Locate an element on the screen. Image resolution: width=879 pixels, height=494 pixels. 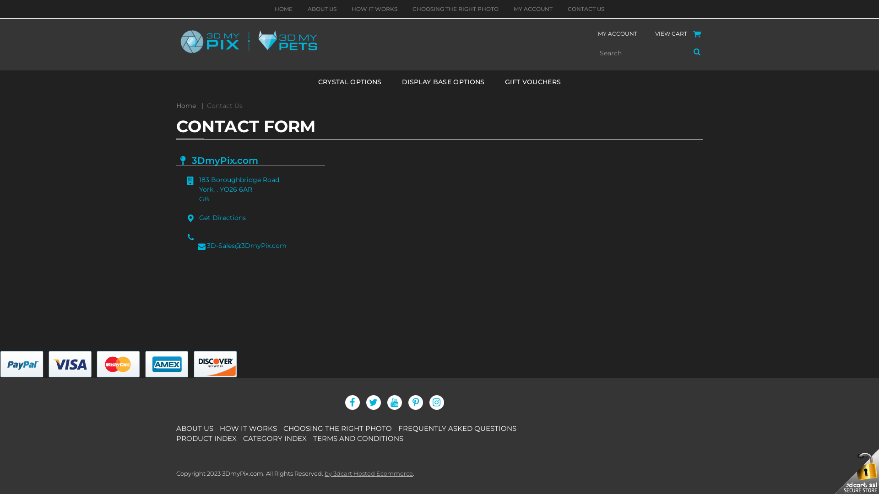
Follow Us on Instagram is located at coordinates (437, 403).